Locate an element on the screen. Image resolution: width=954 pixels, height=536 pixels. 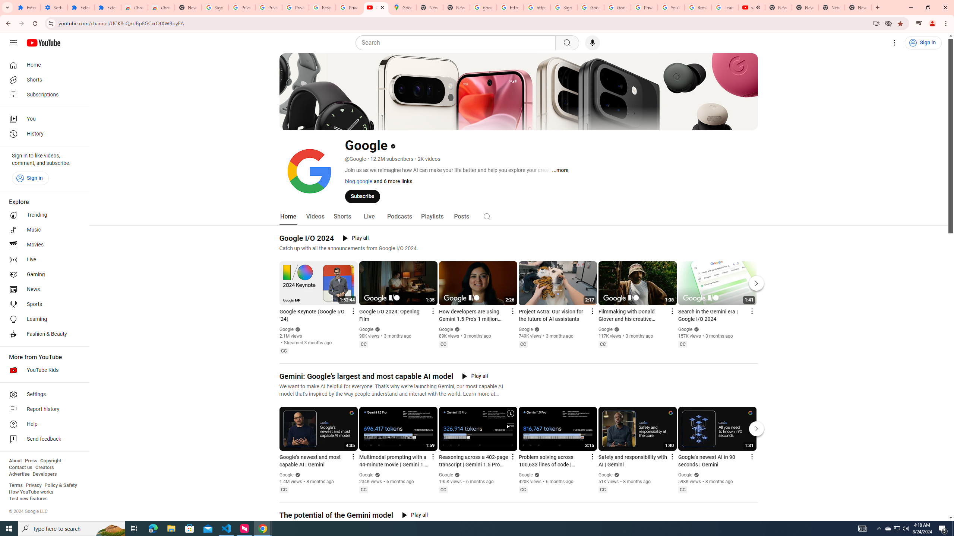
YouTube is located at coordinates (671, 7).